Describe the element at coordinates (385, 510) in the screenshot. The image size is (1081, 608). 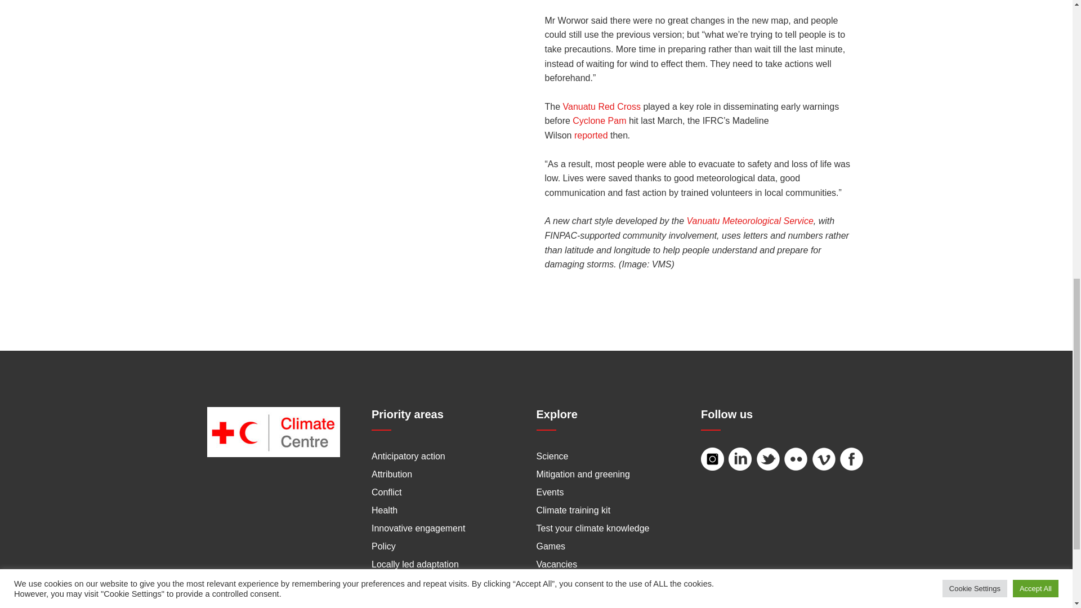
I see `Health` at that location.